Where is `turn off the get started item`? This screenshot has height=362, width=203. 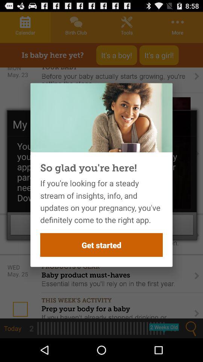 turn off the get started item is located at coordinates (101, 245).